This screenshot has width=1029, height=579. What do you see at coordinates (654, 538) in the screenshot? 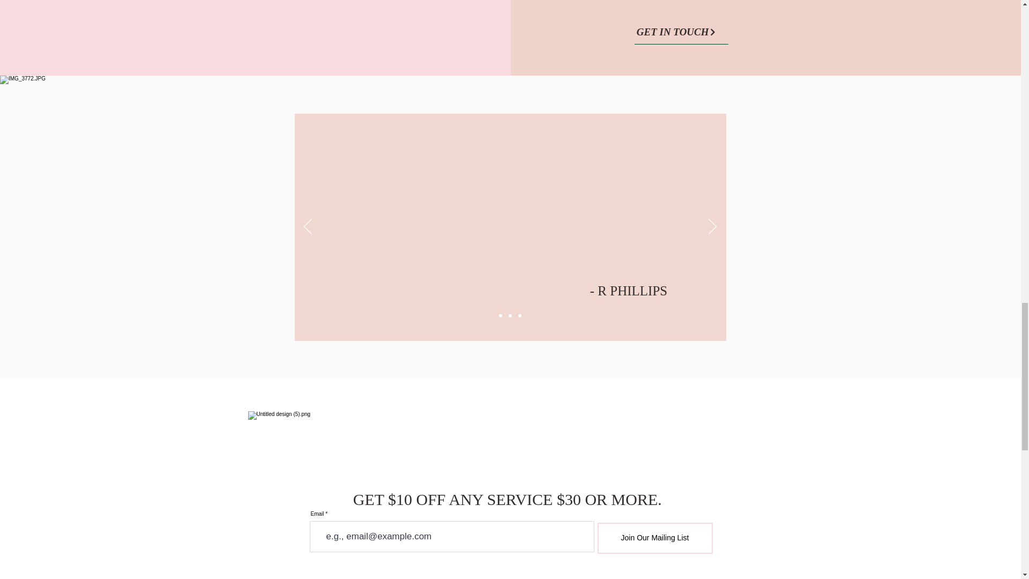
I see `Join Our Mailing List` at bounding box center [654, 538].